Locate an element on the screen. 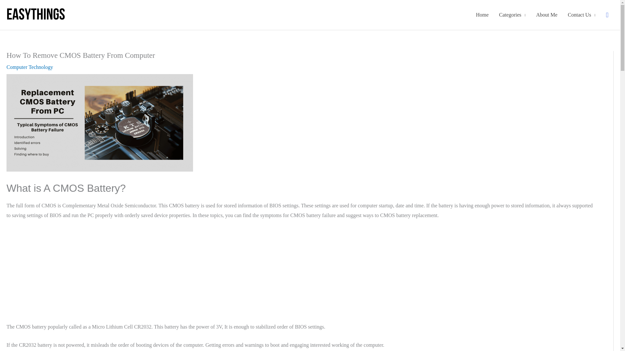  Categories is located at coordinates (512, 15).